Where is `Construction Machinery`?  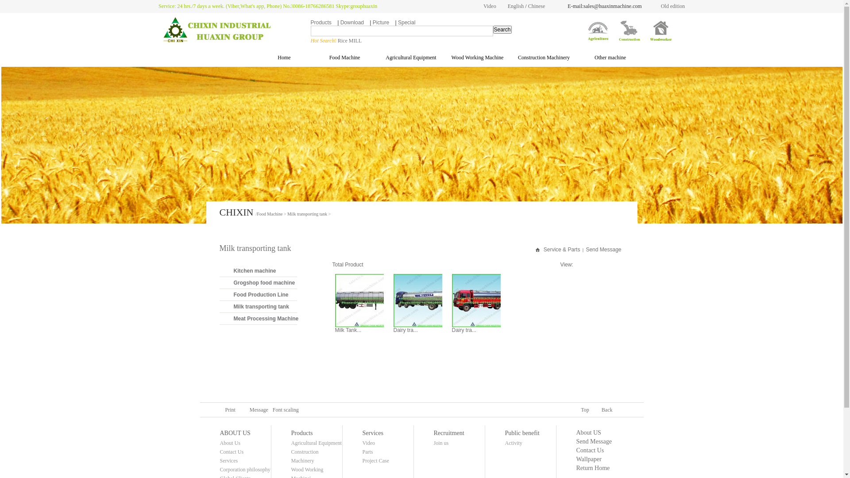 Construction Machinery is located at coordinates (544, 58).